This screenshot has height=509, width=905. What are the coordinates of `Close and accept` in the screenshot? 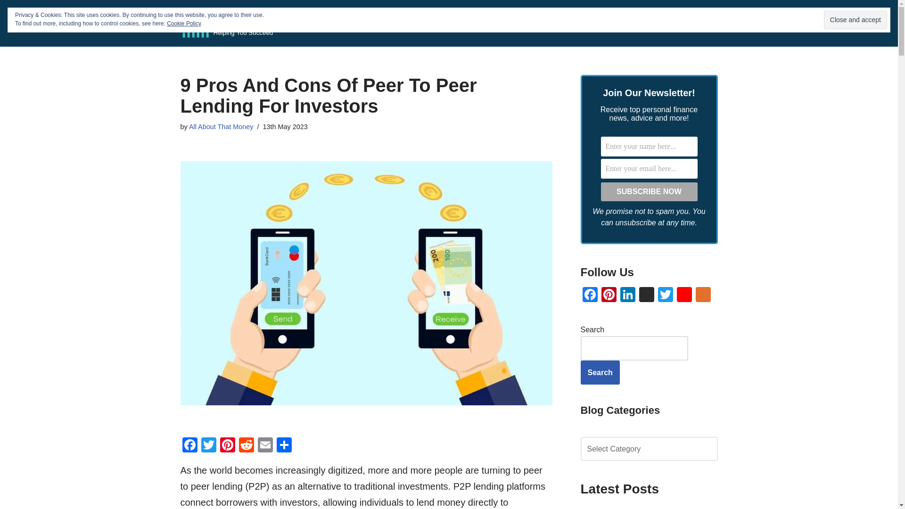 It's located at (855, 20).